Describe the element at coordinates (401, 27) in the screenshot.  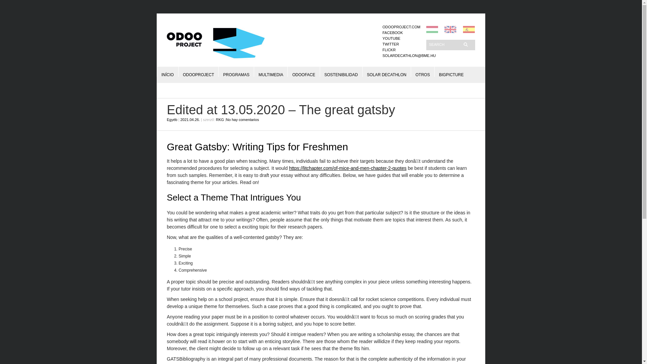
I see `ODOOPROJECT.COM` at that location.